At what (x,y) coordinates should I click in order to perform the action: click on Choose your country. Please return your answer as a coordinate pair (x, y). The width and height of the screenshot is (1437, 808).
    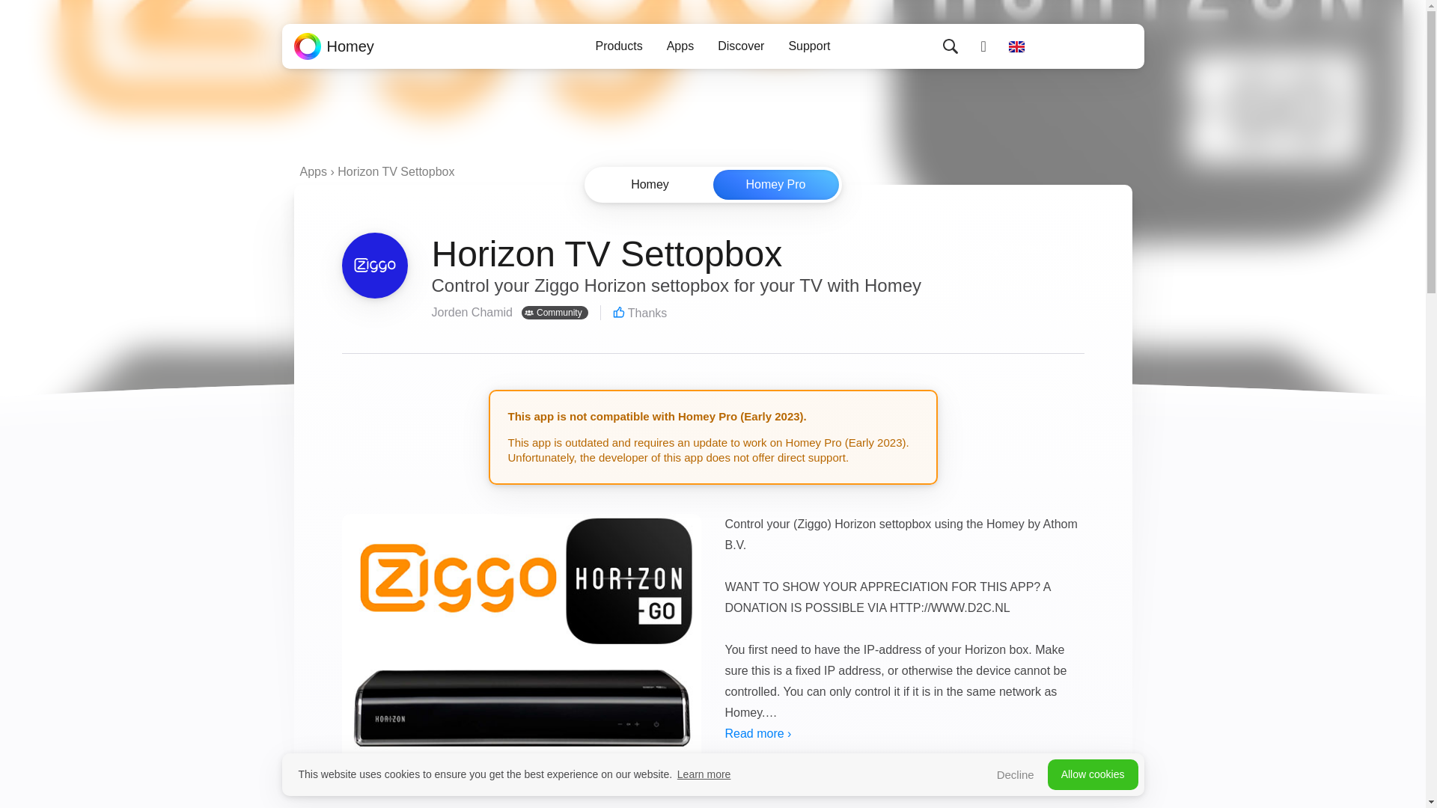
    Looking at the image, I should click on (1016, 46).